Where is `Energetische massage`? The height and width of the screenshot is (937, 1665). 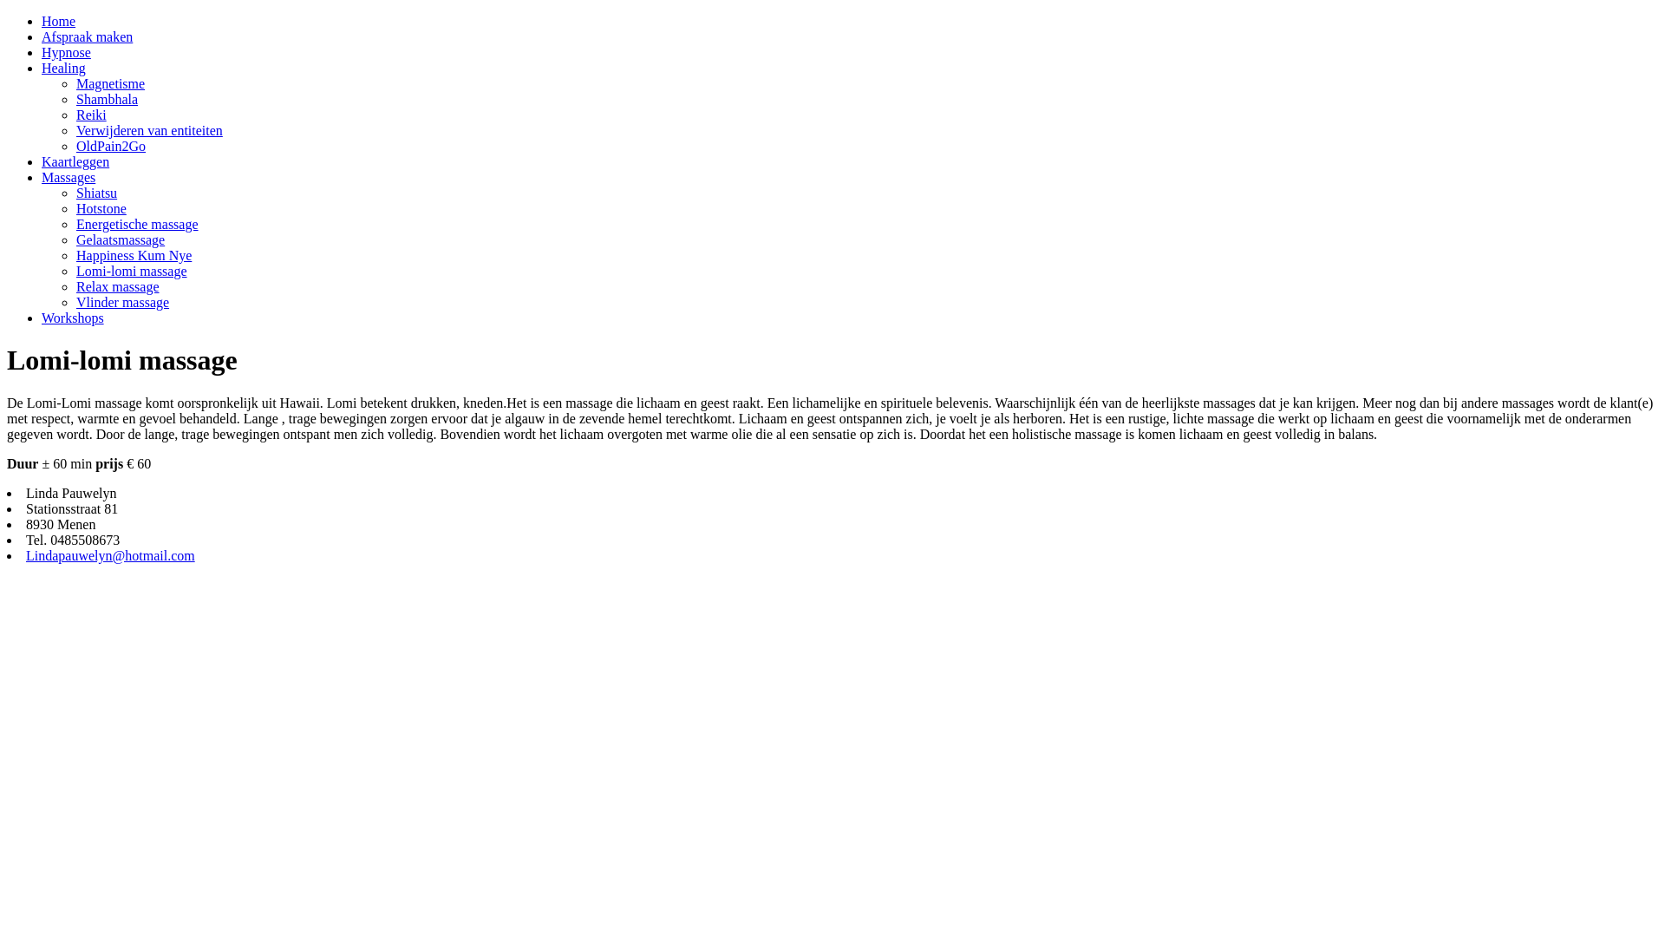
Energetische massage is located at coordinates (137, 224).